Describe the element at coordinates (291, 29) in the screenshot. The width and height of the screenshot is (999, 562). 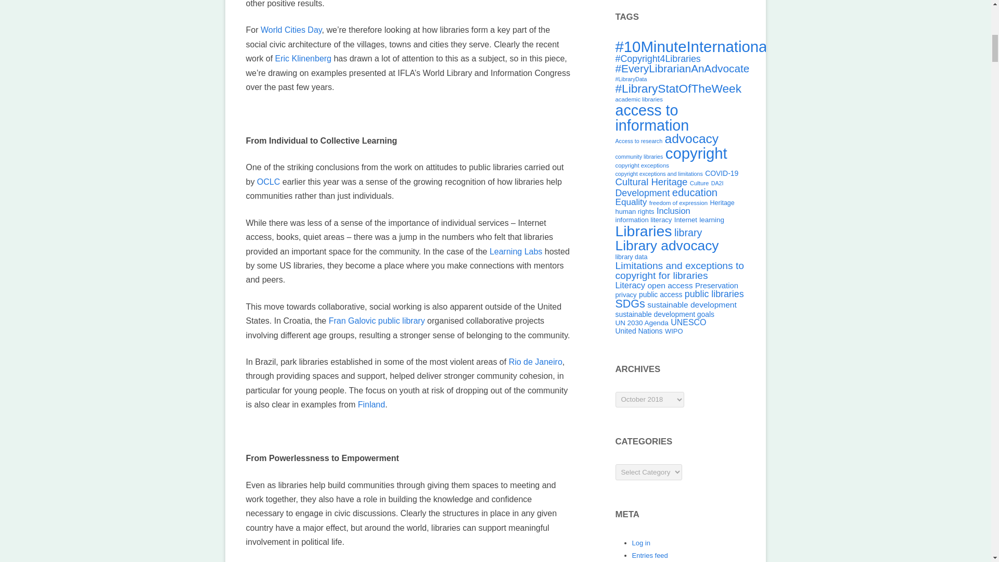
I see `World Cities Day` at that location.